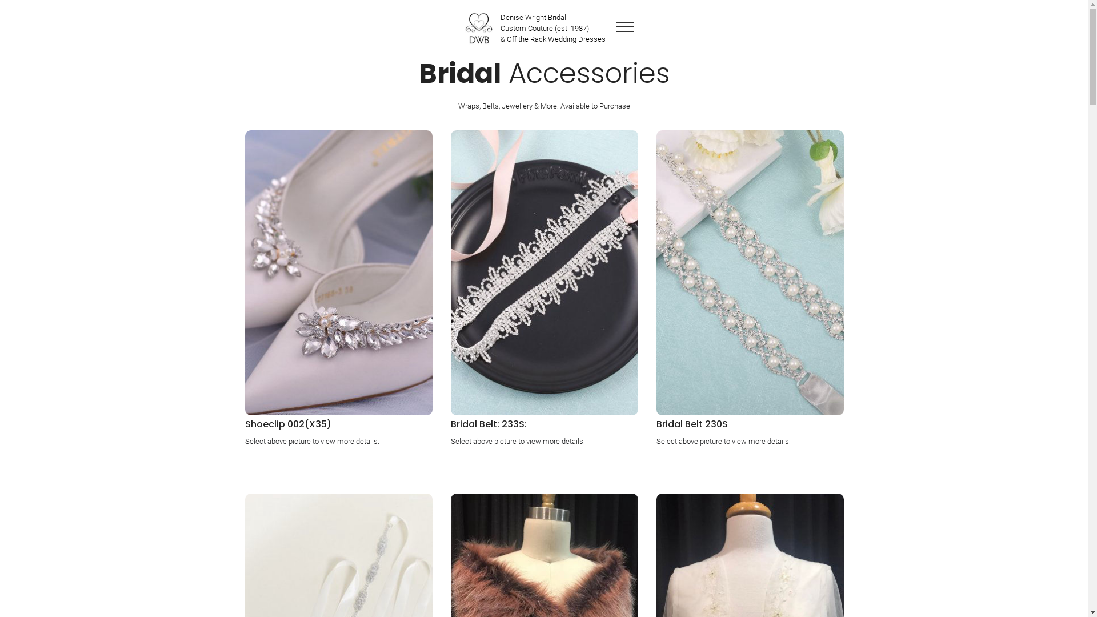 Image resolution: width=1097 pixels, height=617 pixels. I want to click on shoeclip 002, so click(338, 273).